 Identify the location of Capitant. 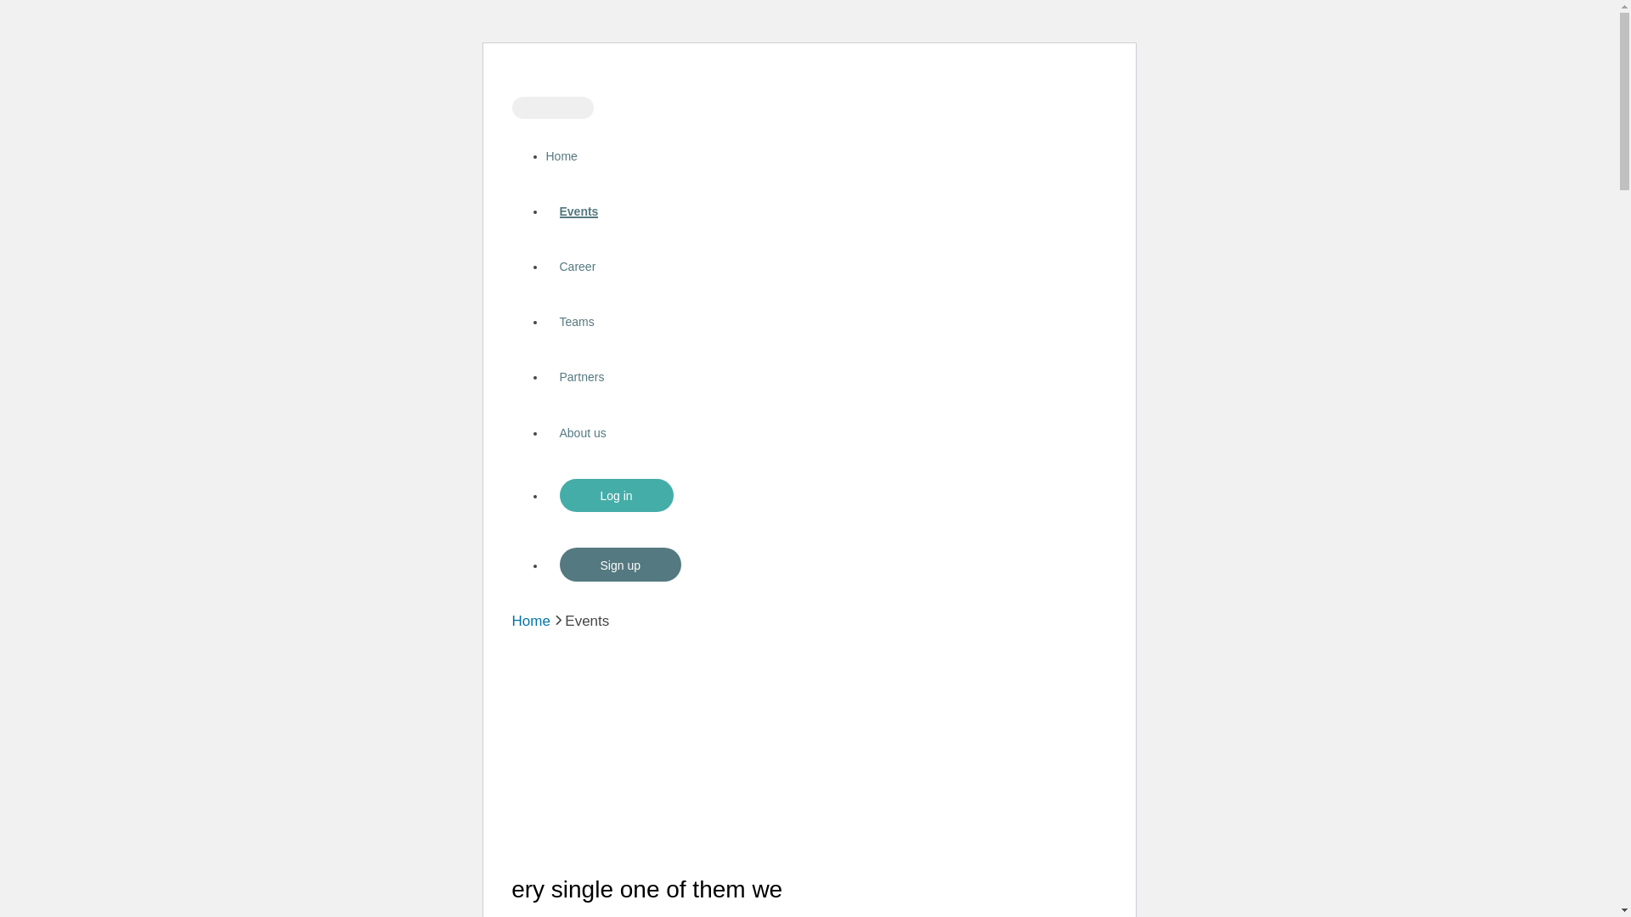
(809, 75).